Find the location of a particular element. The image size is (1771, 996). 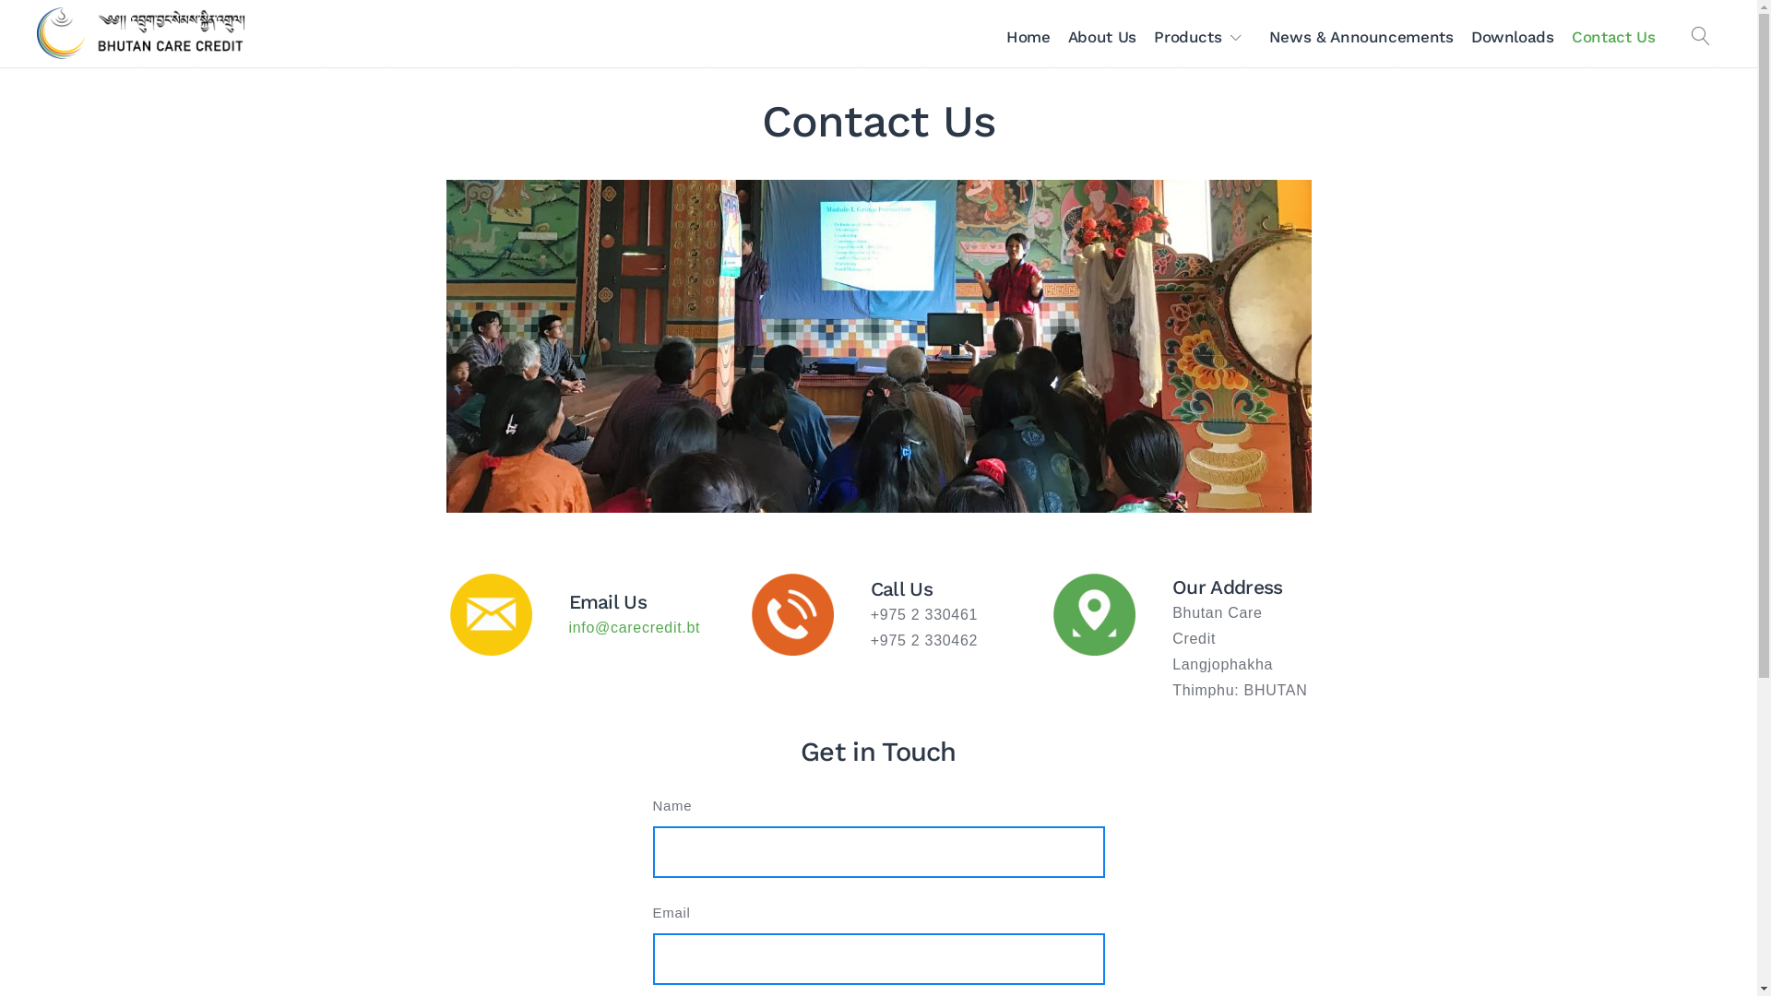

Products is located at coordinates (1203, 37).